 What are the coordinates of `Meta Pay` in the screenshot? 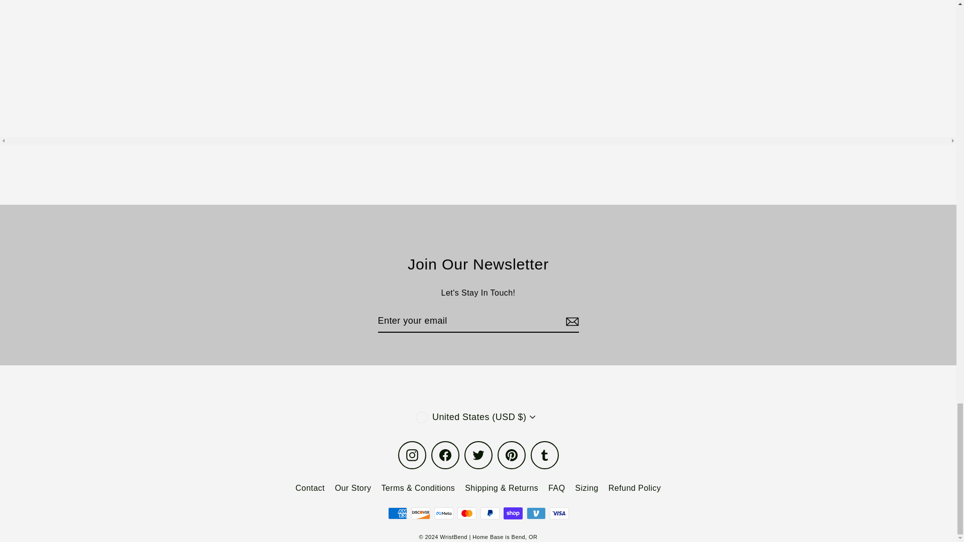 It's located at (443, 513).